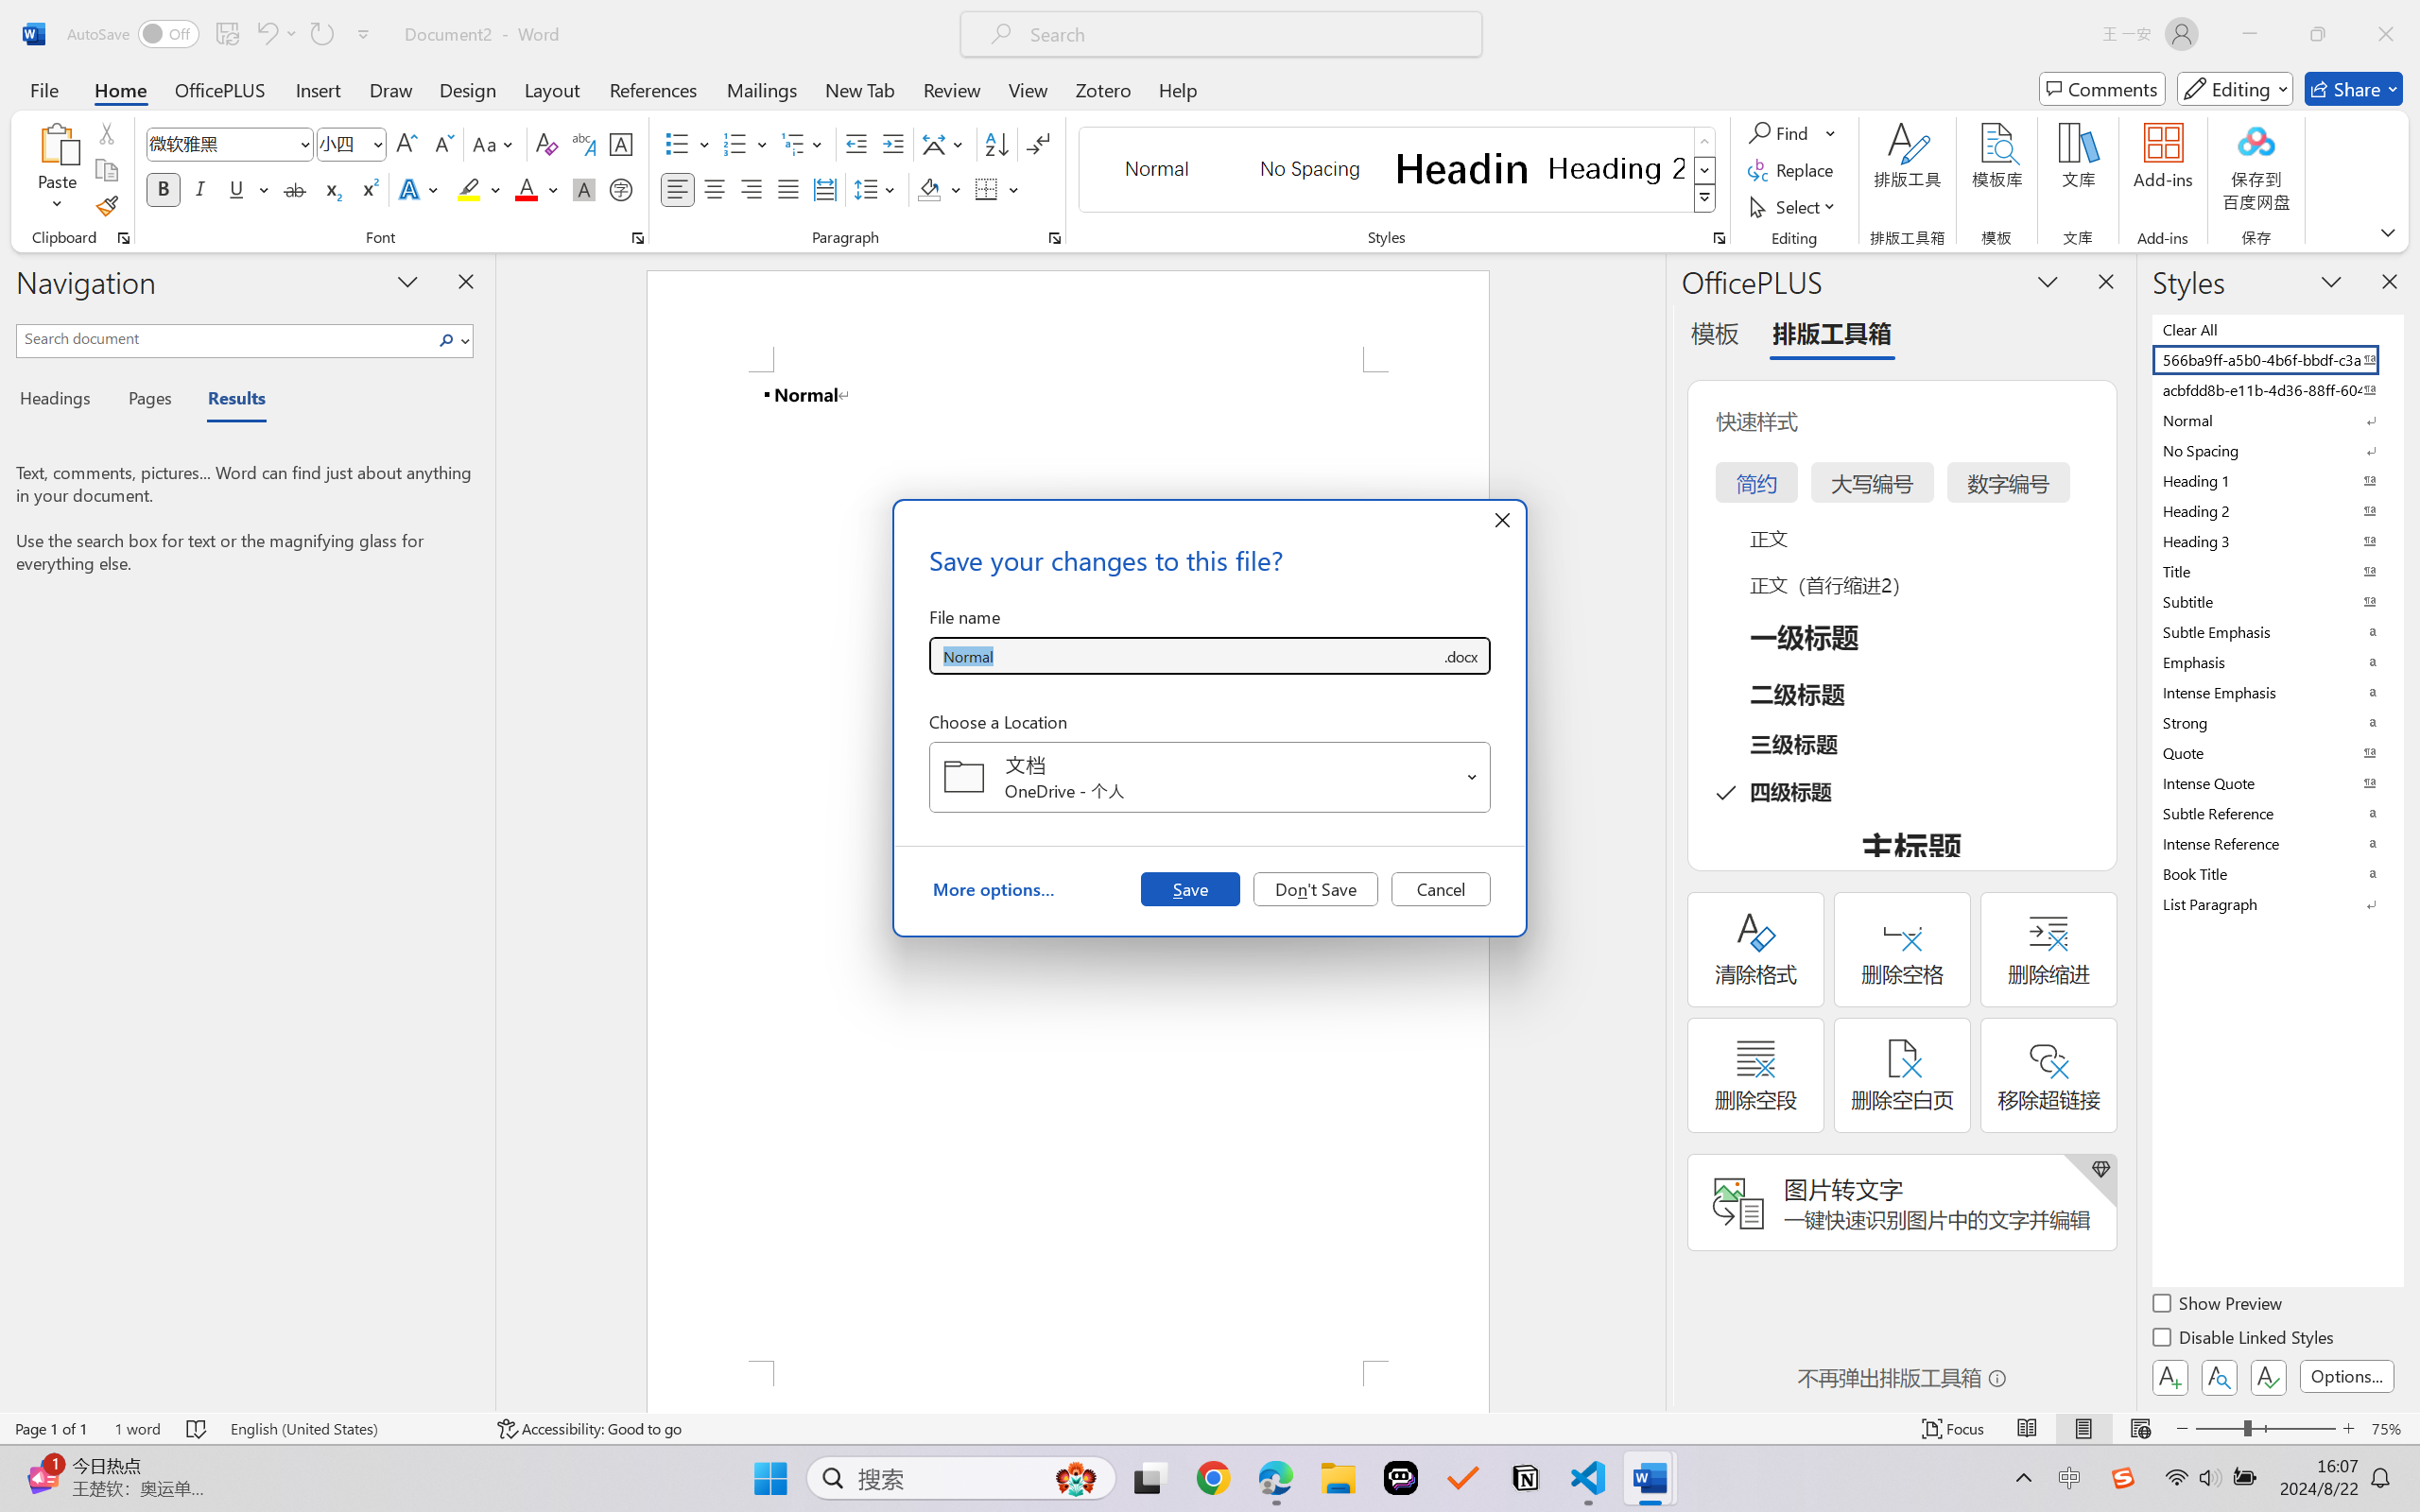 This screenshot has height=1512, width=2420. What do you see at coordinates (164, 189) in the screenshot?
I see `Bold` at bounding box center [164, 189].